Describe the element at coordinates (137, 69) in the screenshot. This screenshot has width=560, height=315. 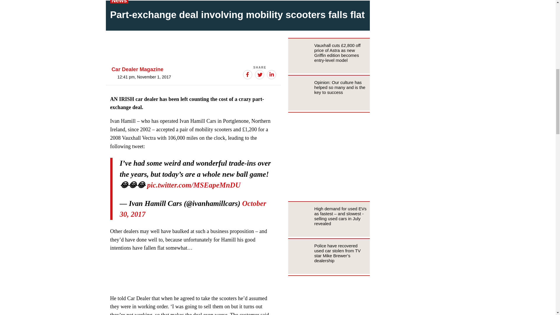
I see `Car Dealer Magazine` at that location.